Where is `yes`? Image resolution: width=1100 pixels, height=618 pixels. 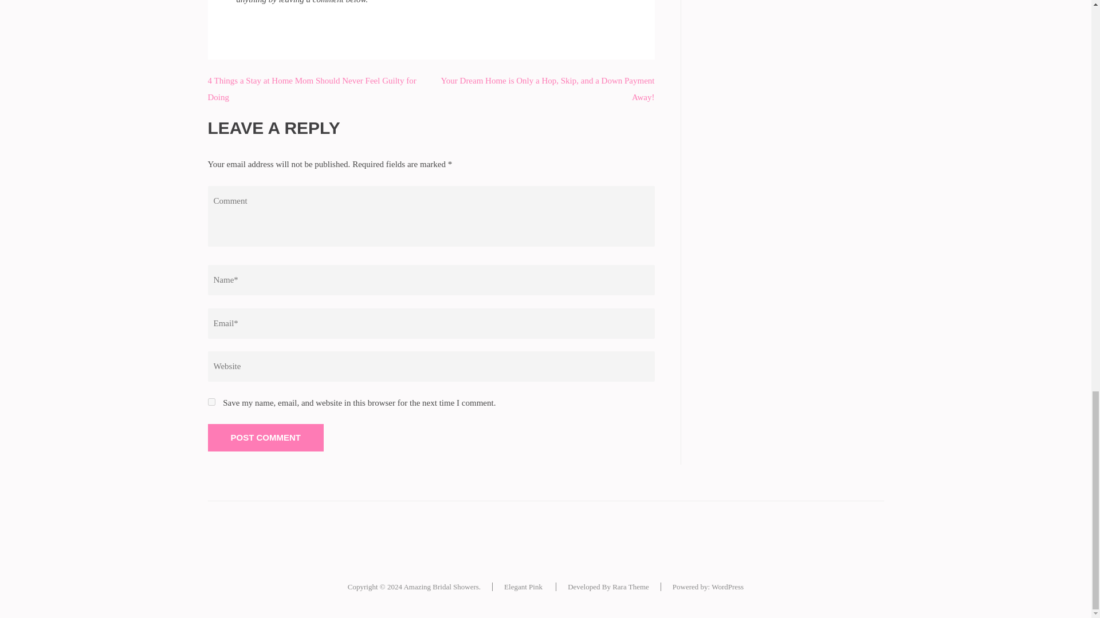
yes is located at coordinates (211, 402).